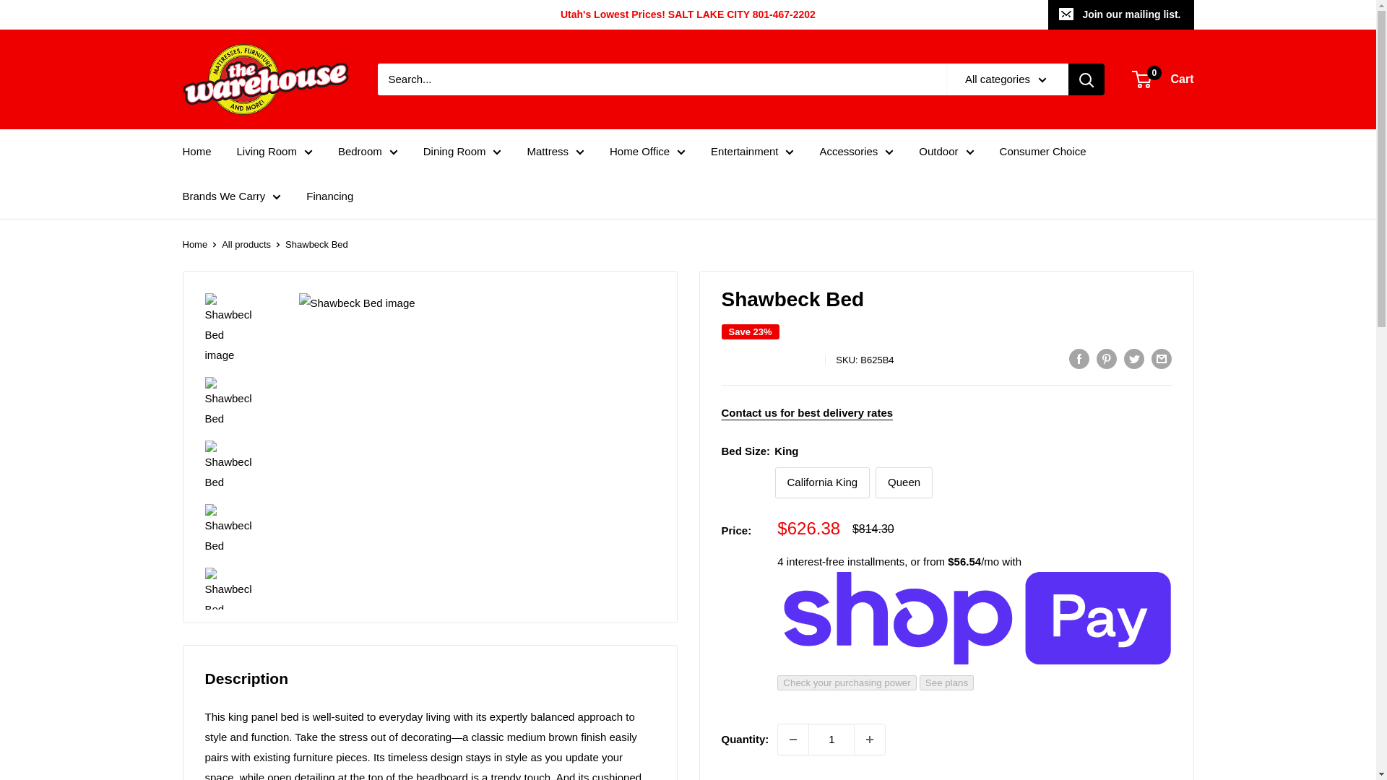 Image resolution: width=1387 pixels, height=780 pixels. What do you see at coordinates (869, 740) in the screenshot?
I see `Increase quantity by 1` at bounding box center [869, 740].